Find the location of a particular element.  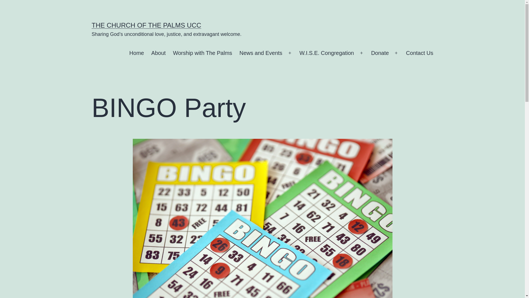

Contact Us is located at coordinates (419, 53).